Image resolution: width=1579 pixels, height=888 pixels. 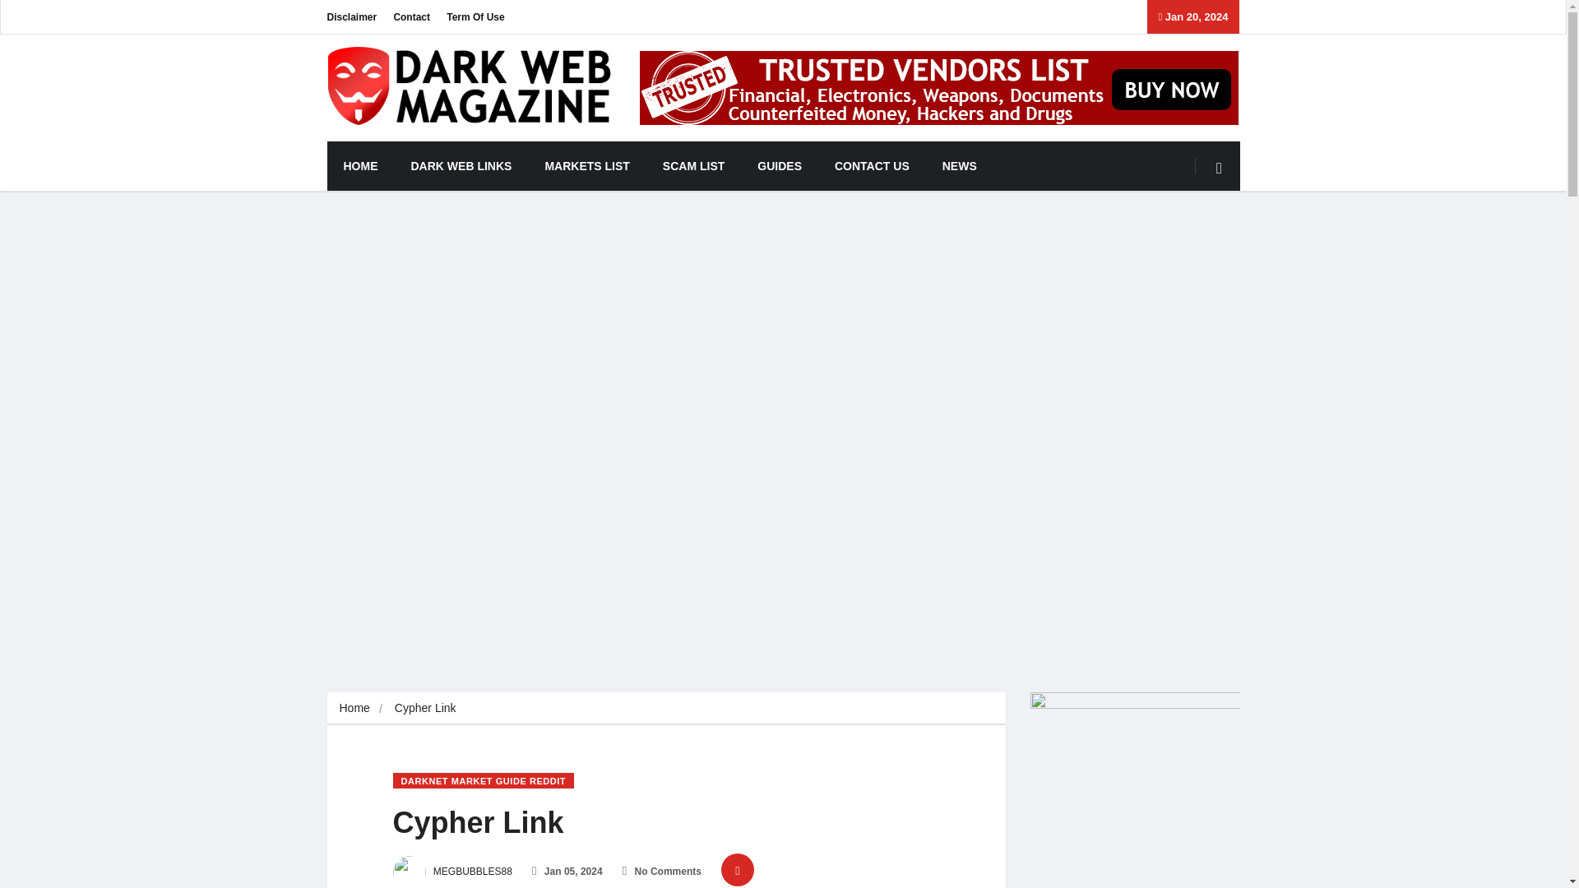 I want to click on Disclaimer, so click(x=352, y=16).